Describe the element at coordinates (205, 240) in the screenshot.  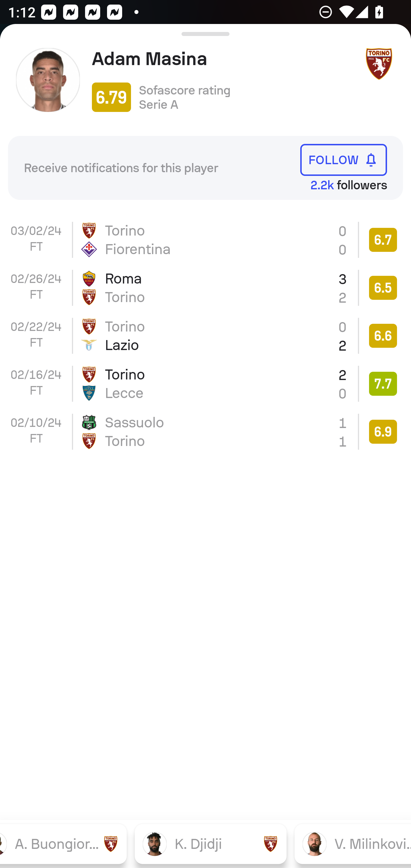
I see `03/02/24 FT Torino 0 Fiorentina 0 6.7` at that location.